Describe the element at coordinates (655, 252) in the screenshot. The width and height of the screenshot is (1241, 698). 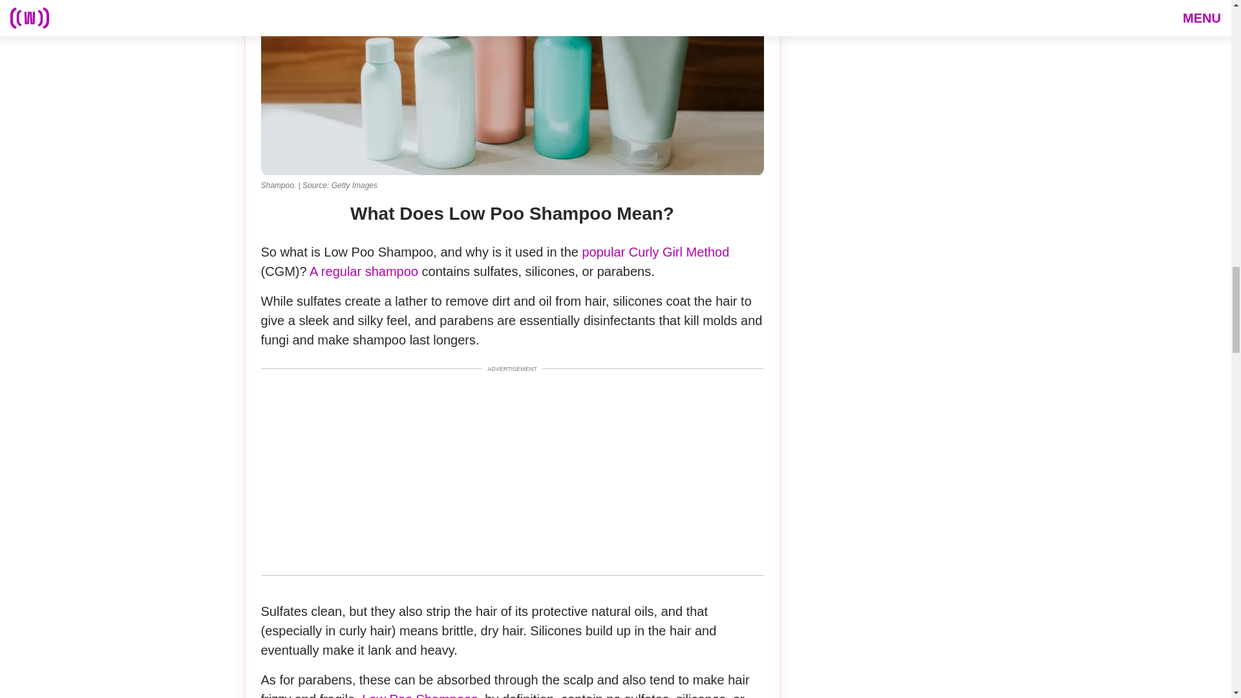
I see `popular Curly Girl Method` at that location.